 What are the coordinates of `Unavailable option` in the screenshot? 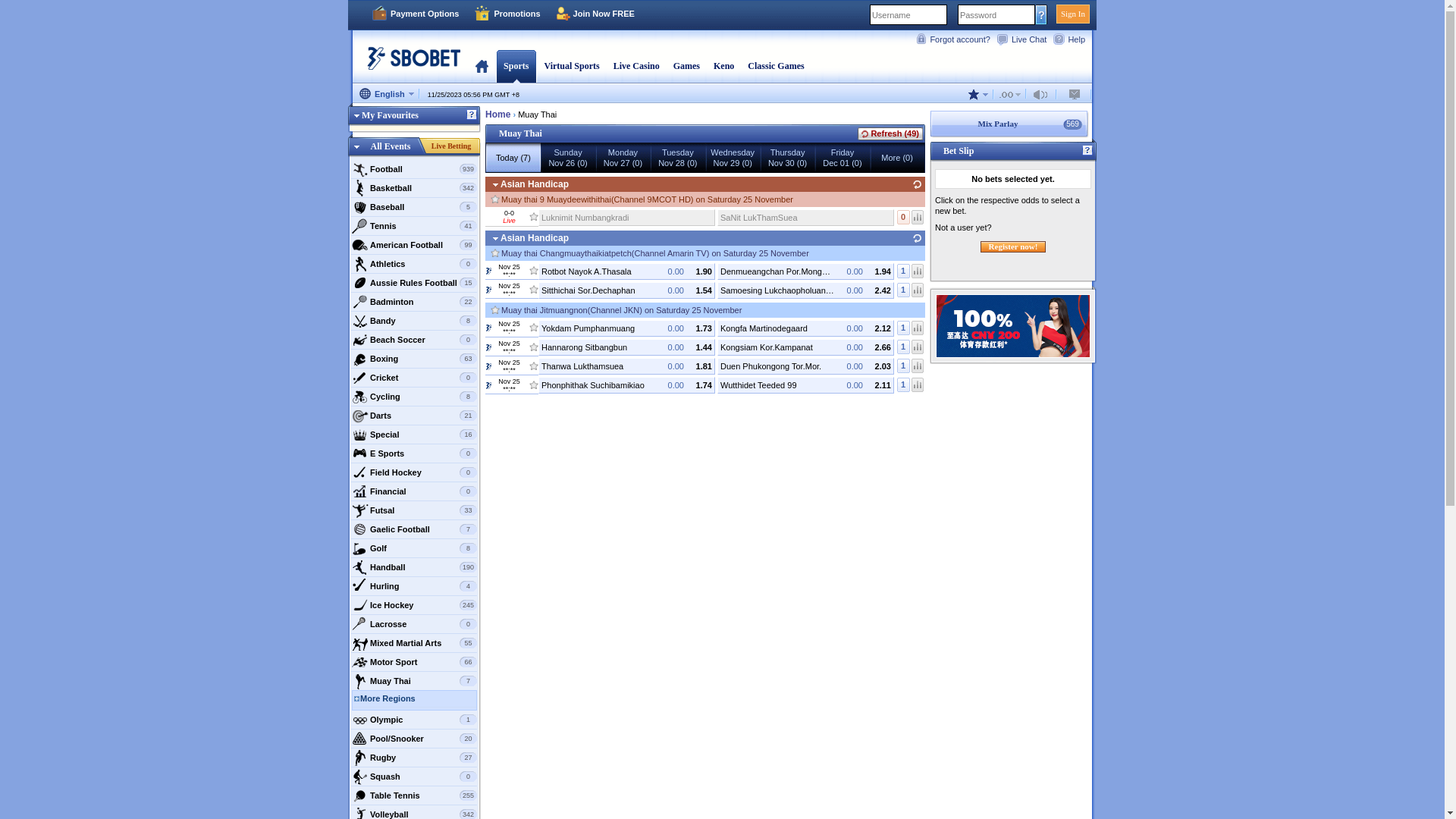 It's located at (1043, 94).